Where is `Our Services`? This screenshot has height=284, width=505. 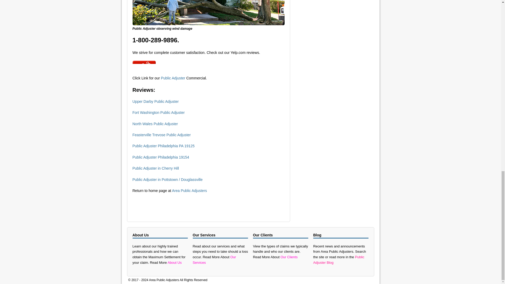 Our Services is located at coordinates (215, 260).